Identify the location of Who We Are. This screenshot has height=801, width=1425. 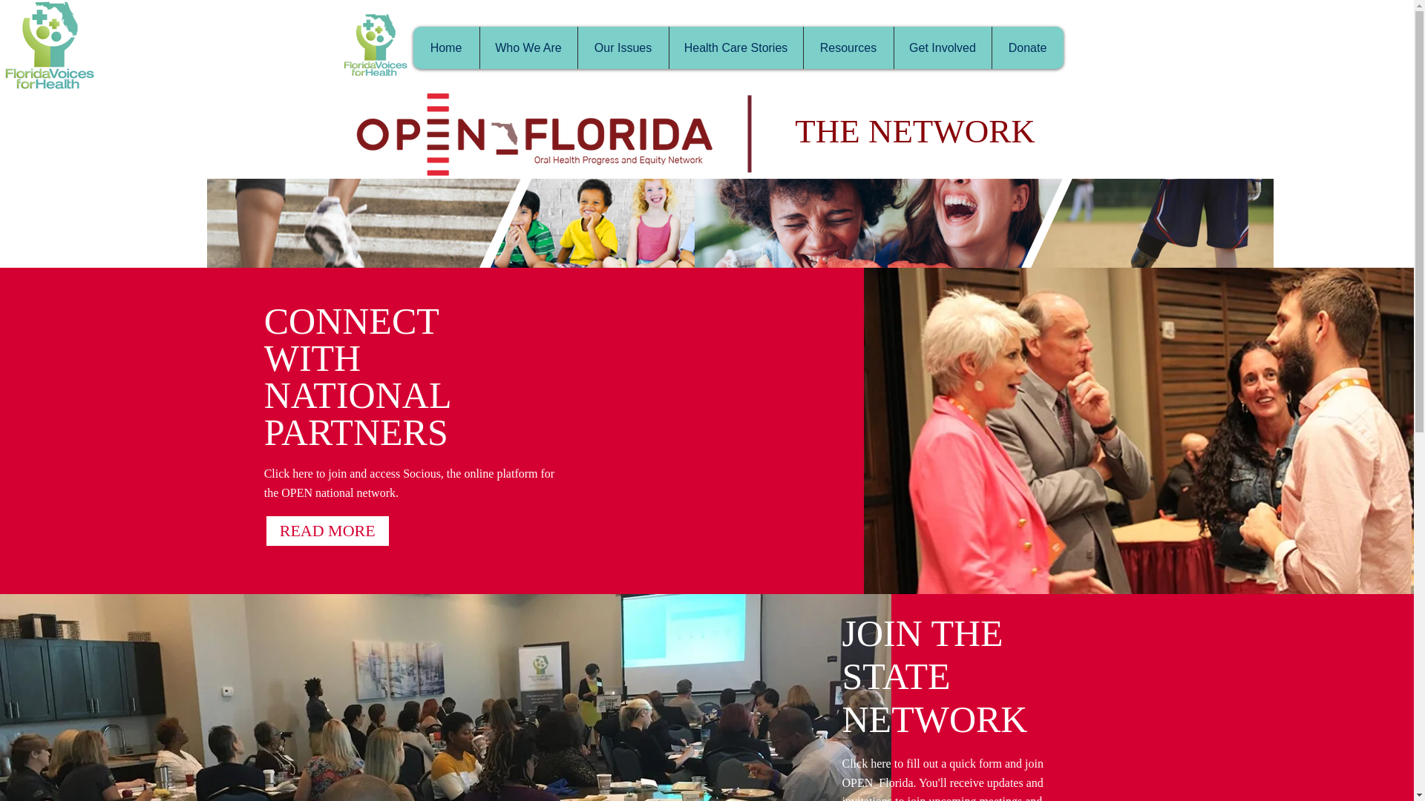
(528, 47).